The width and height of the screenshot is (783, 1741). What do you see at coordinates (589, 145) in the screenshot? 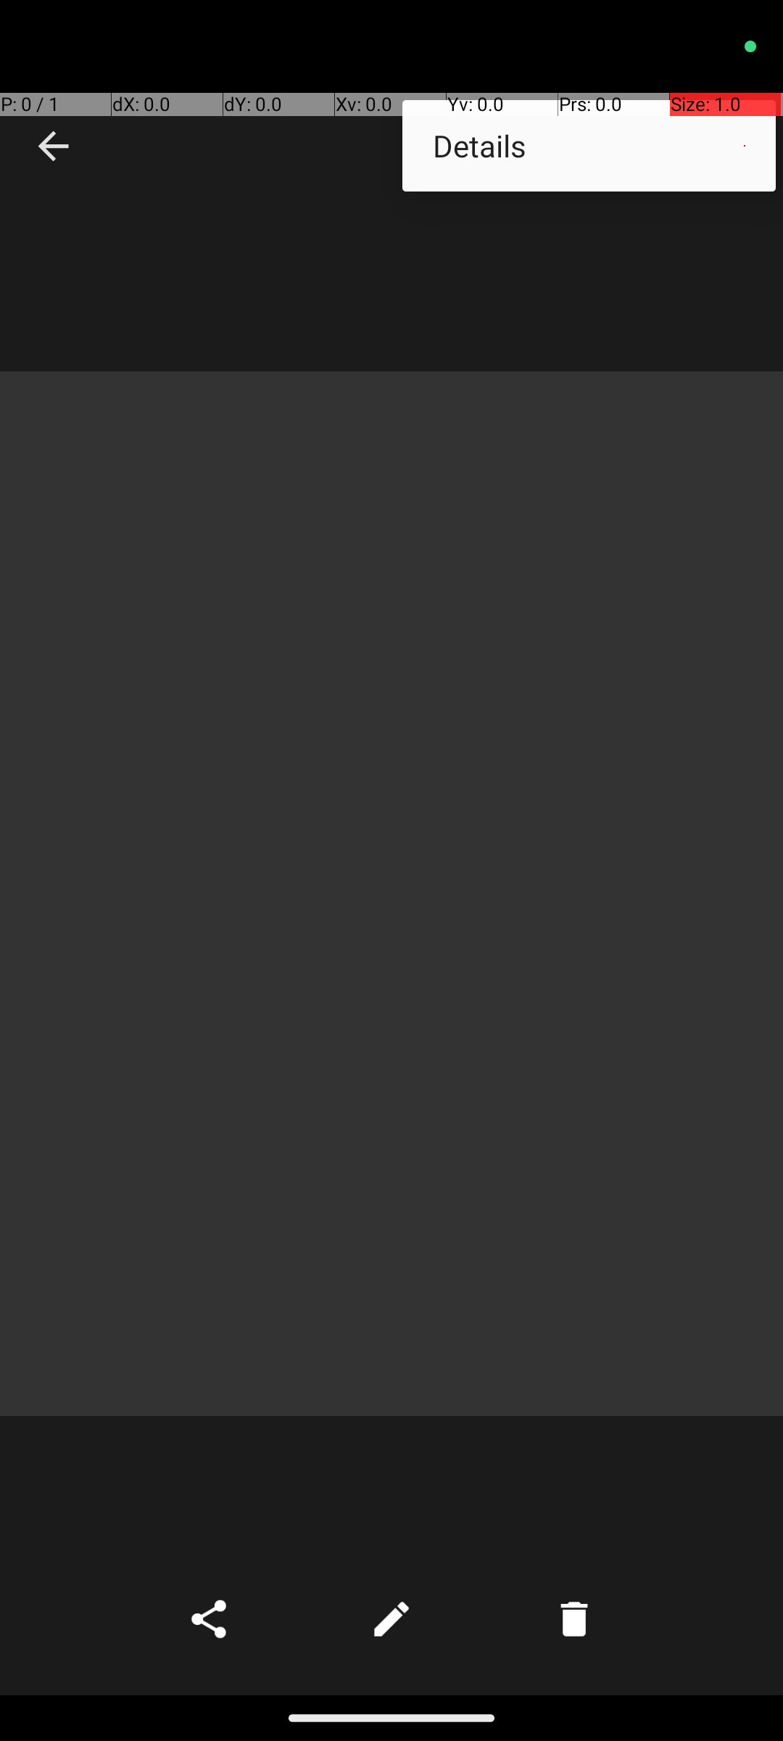
I see `Details` at bounding box center [589, 145].